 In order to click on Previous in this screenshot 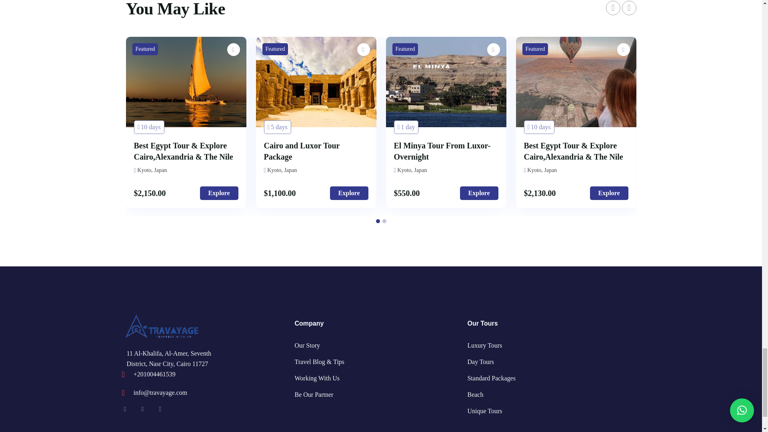, I will do `click(613, 8)`.